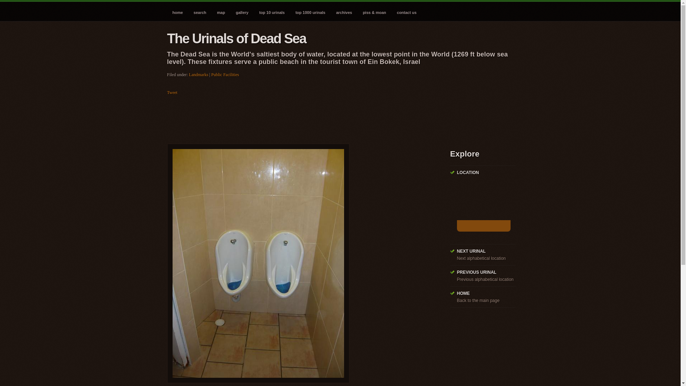 Image resolution: width=686 pixels, height=386 pixels. Describe the element at coordinates (407, 11) in the screenshot. I see `contact us` at that location.